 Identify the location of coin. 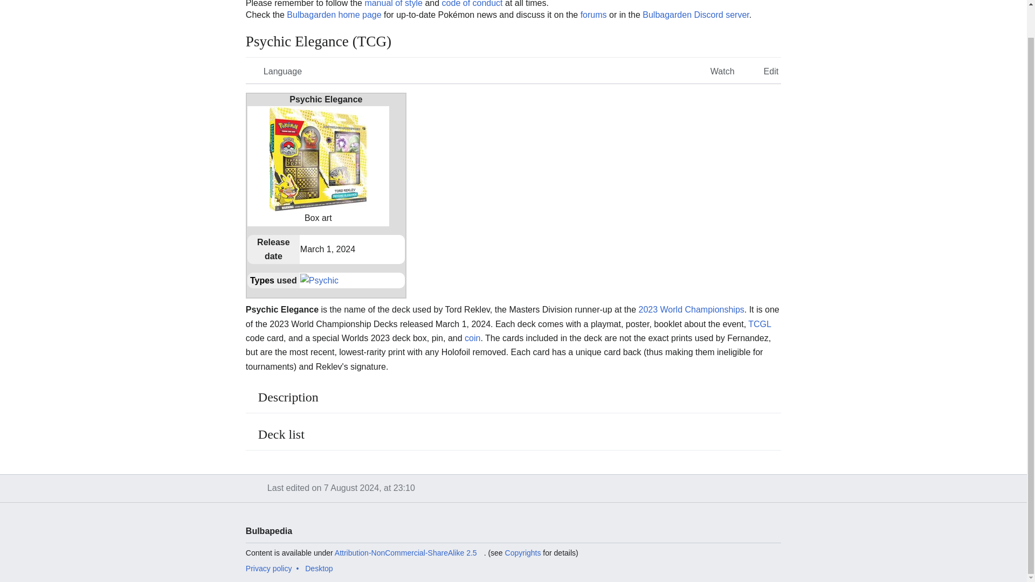
(472, 338).